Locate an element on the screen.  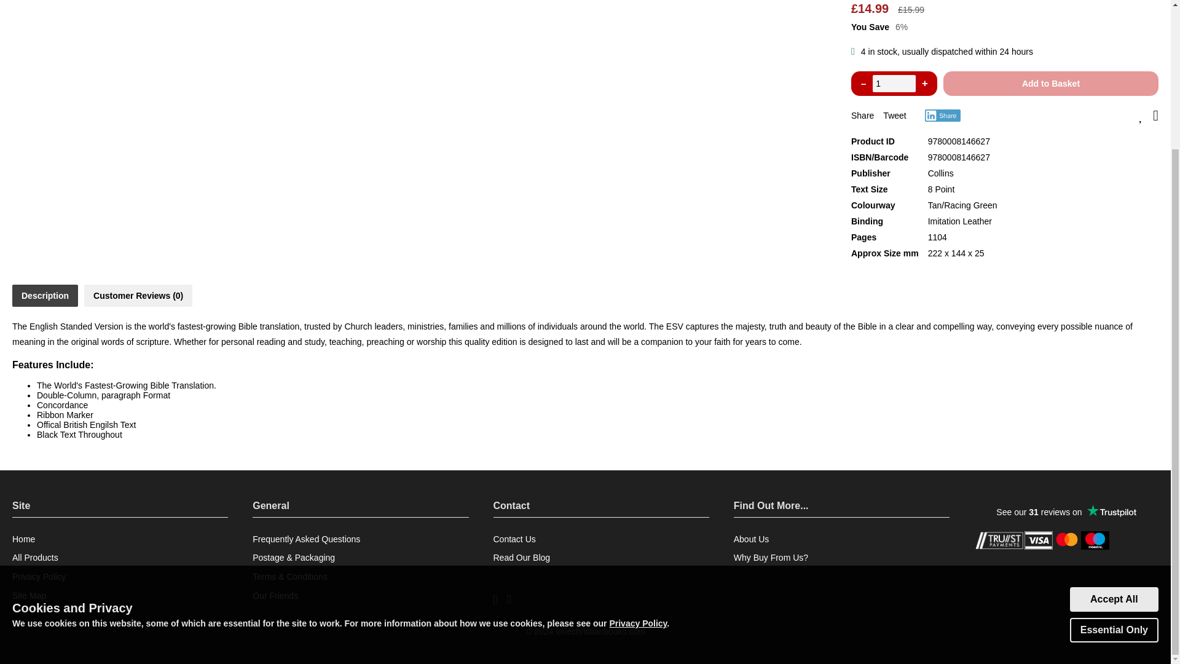
1 is located at coordinates (894, 84).